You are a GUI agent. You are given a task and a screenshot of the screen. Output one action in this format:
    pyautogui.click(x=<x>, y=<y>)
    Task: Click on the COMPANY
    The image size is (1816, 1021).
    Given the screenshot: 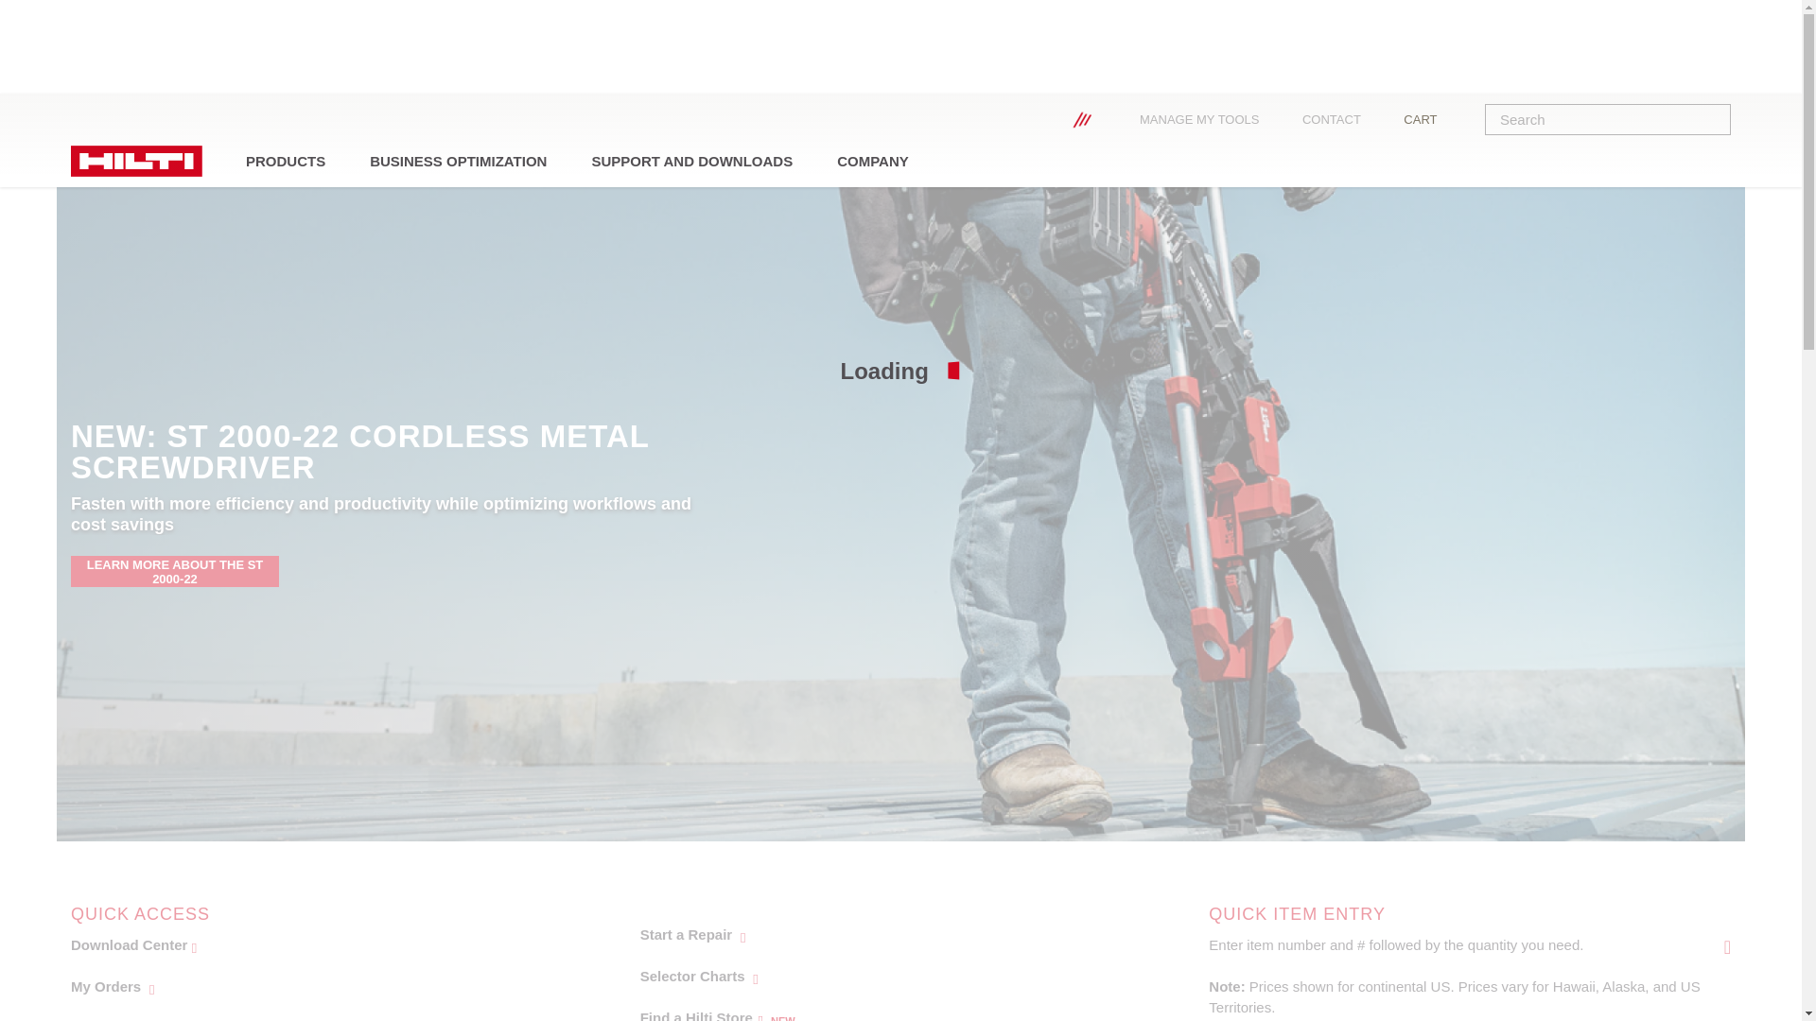 What is the action you would take?
    pyautogui.click(x=312, y=945)
    